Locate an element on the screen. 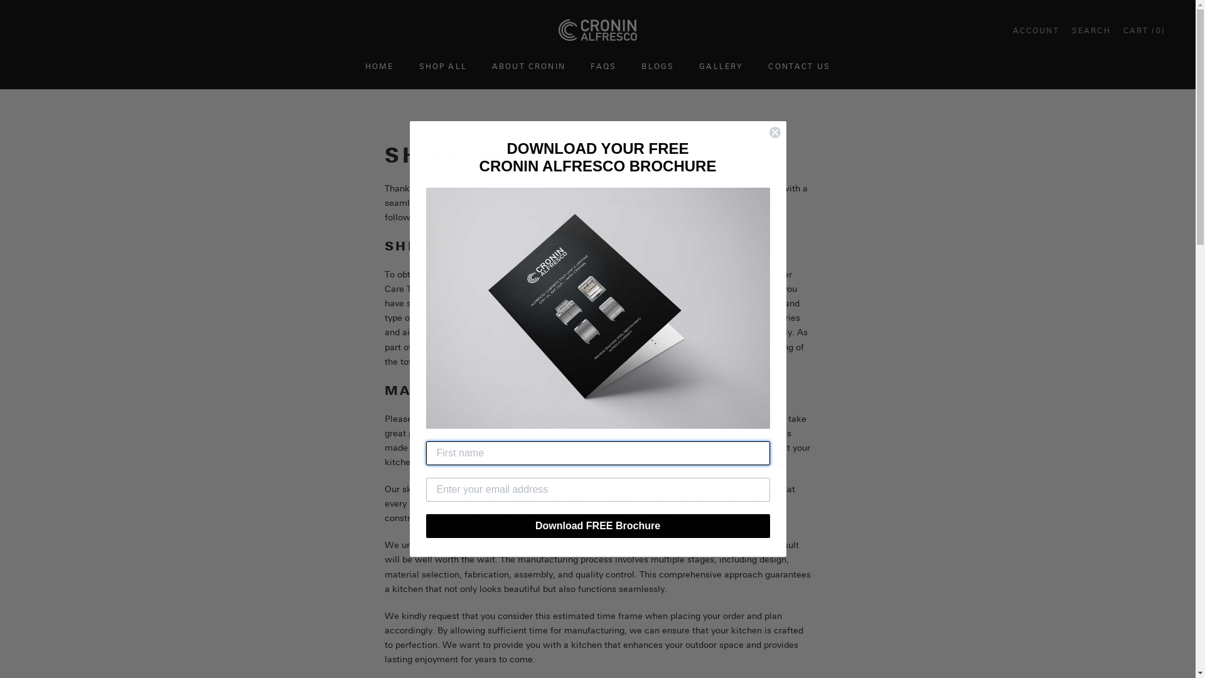  Open cart
CART (0) is located at coordinates (1145, 30).